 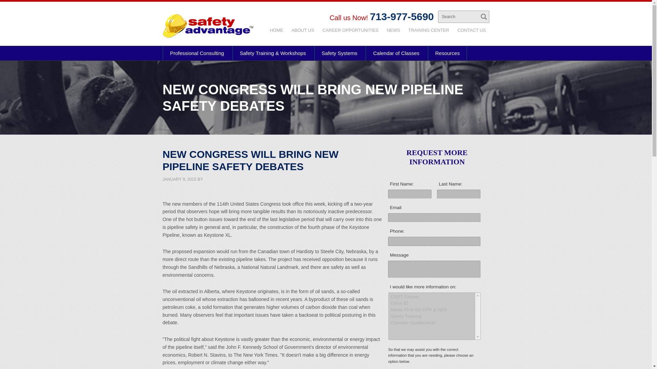 What do you see at coordinates (350, 30) in the screenshot?
I see `CAREER OPPORTUNITIES` at bounding box center [350, 30].